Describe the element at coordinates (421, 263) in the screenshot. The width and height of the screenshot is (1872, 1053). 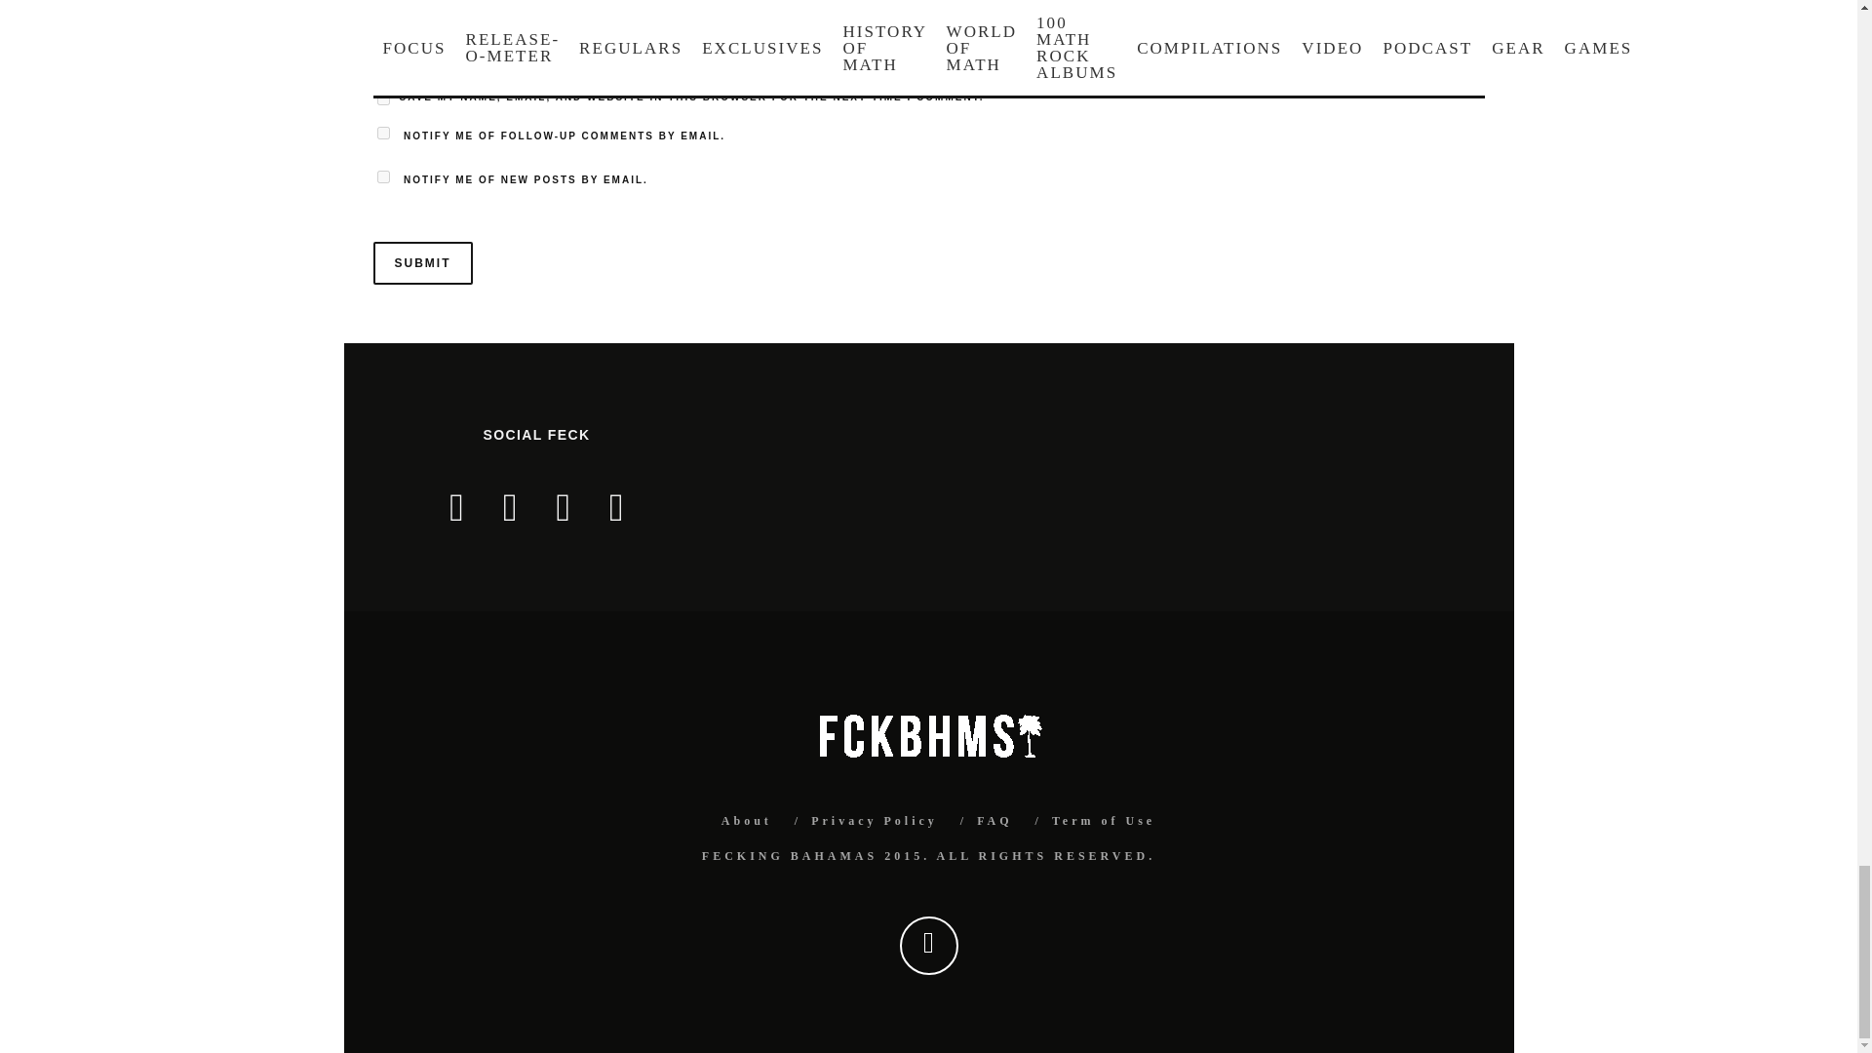
I see `Submit` at that location.